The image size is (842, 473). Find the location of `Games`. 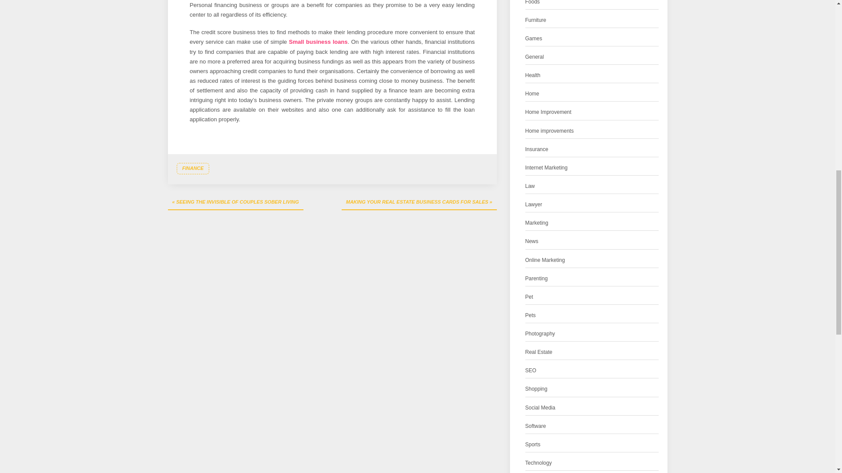

Games is located at coordinates (534, 39).